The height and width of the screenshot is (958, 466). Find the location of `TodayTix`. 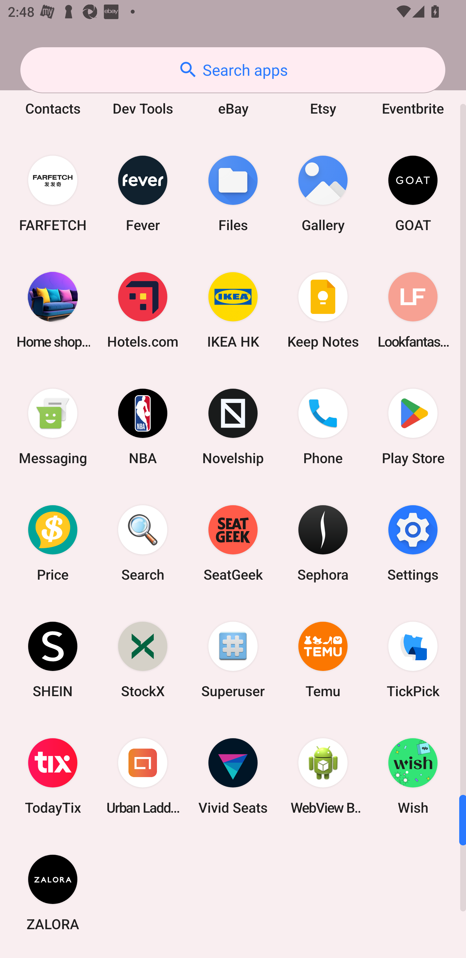

TodayTix is located at coordinates (53, 776).